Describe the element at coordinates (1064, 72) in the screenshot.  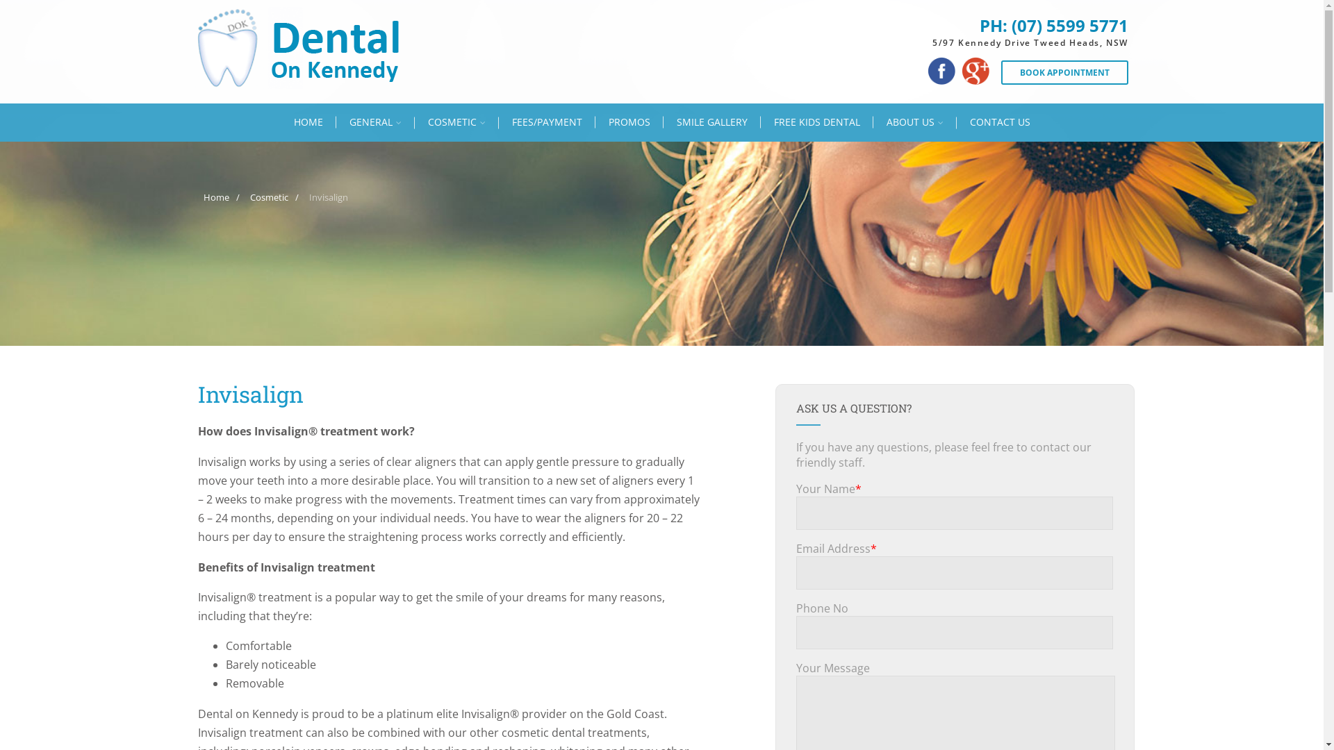
I see `BOOK APPOINTMENT` at that location.